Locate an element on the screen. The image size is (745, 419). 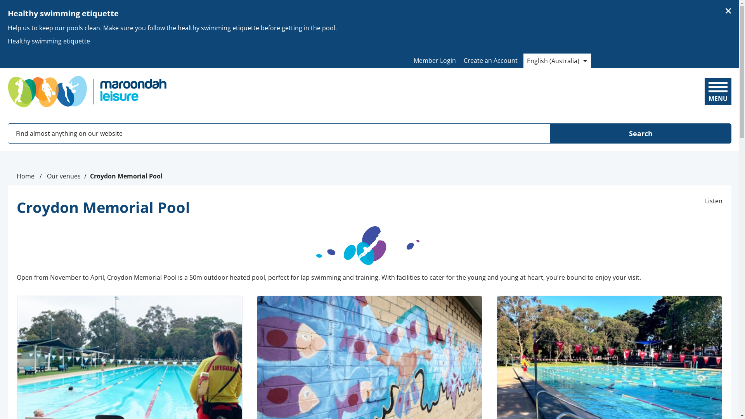
Close this announcement is located at coordinates (729, 9).